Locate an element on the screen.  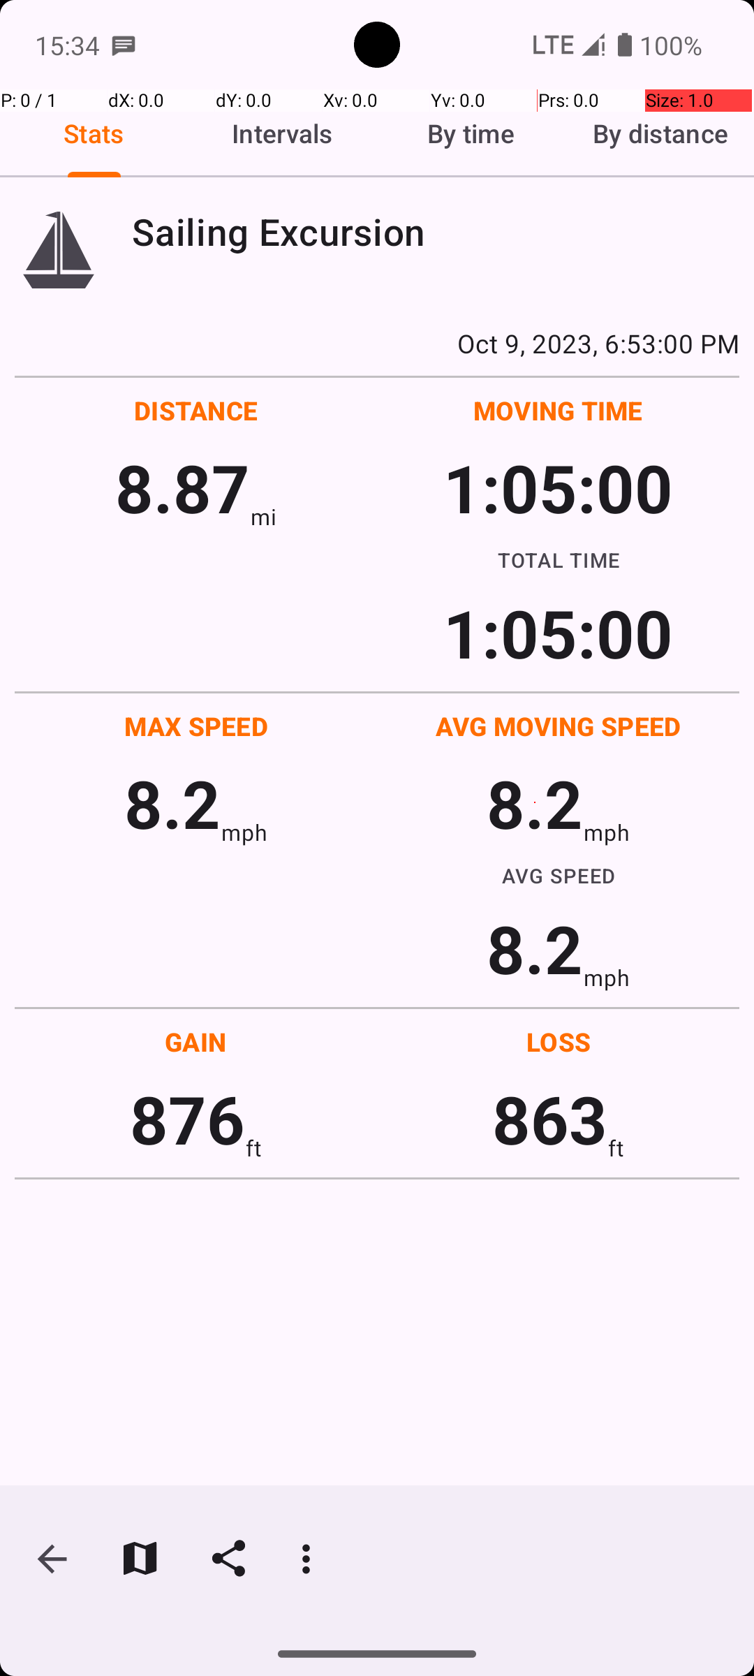
863 is located at coordinates (550, 1119).